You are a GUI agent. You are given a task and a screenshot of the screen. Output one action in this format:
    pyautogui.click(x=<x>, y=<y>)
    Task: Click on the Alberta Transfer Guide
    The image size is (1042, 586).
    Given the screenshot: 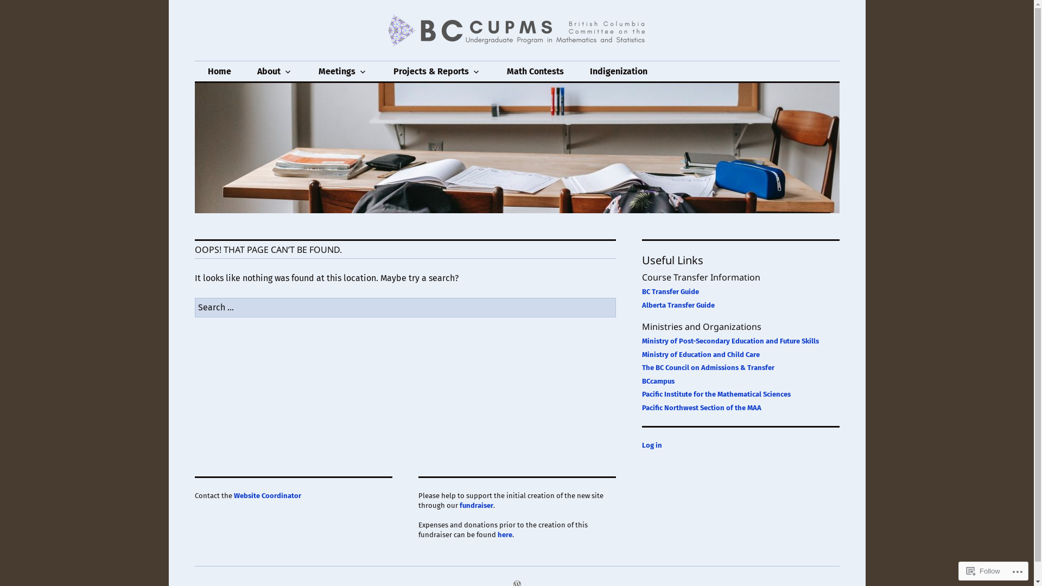 What is the action you would take?
    pyautogui.click(x=678, y=305)
    